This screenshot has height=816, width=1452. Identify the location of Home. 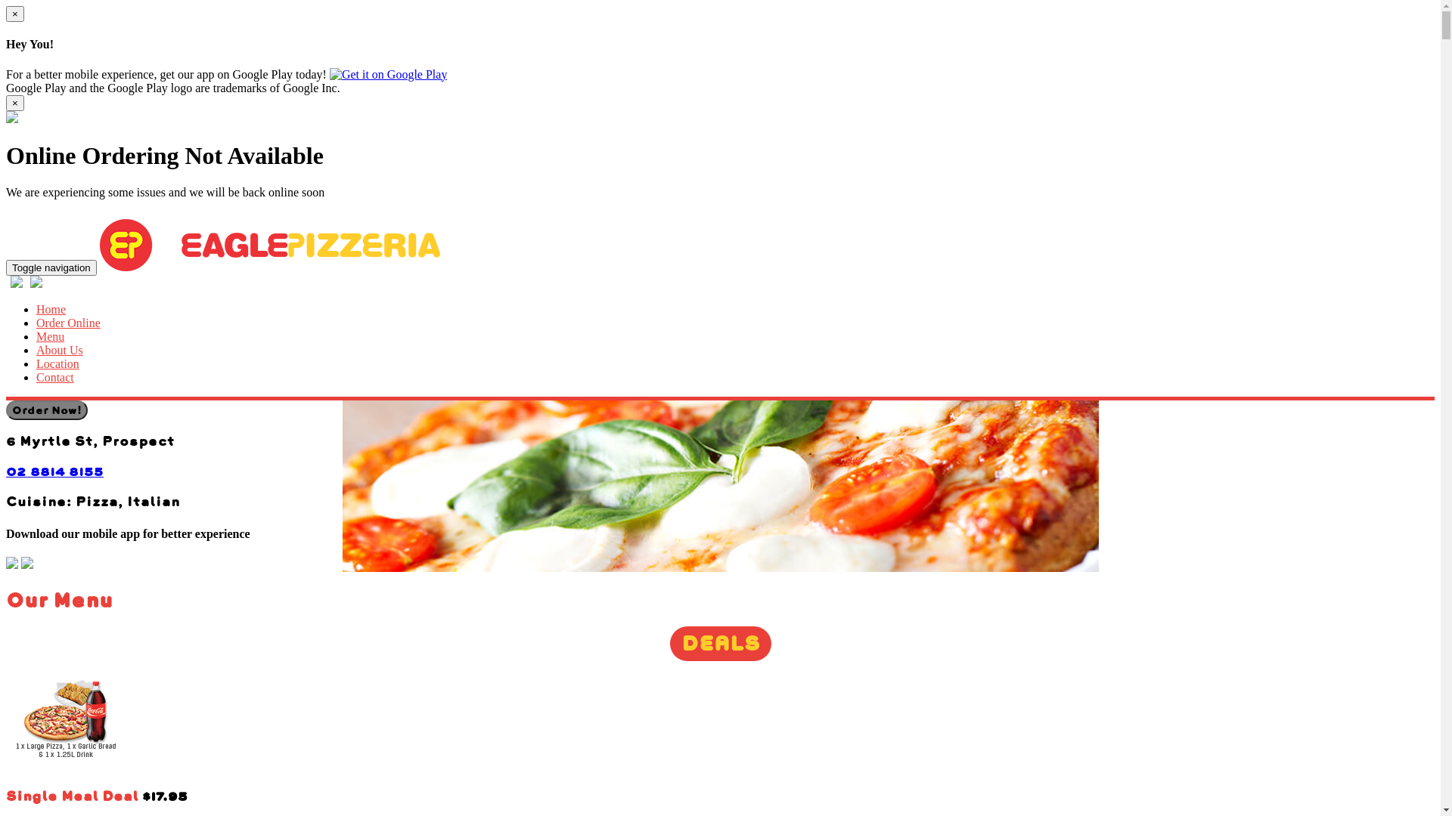
(51, 310).